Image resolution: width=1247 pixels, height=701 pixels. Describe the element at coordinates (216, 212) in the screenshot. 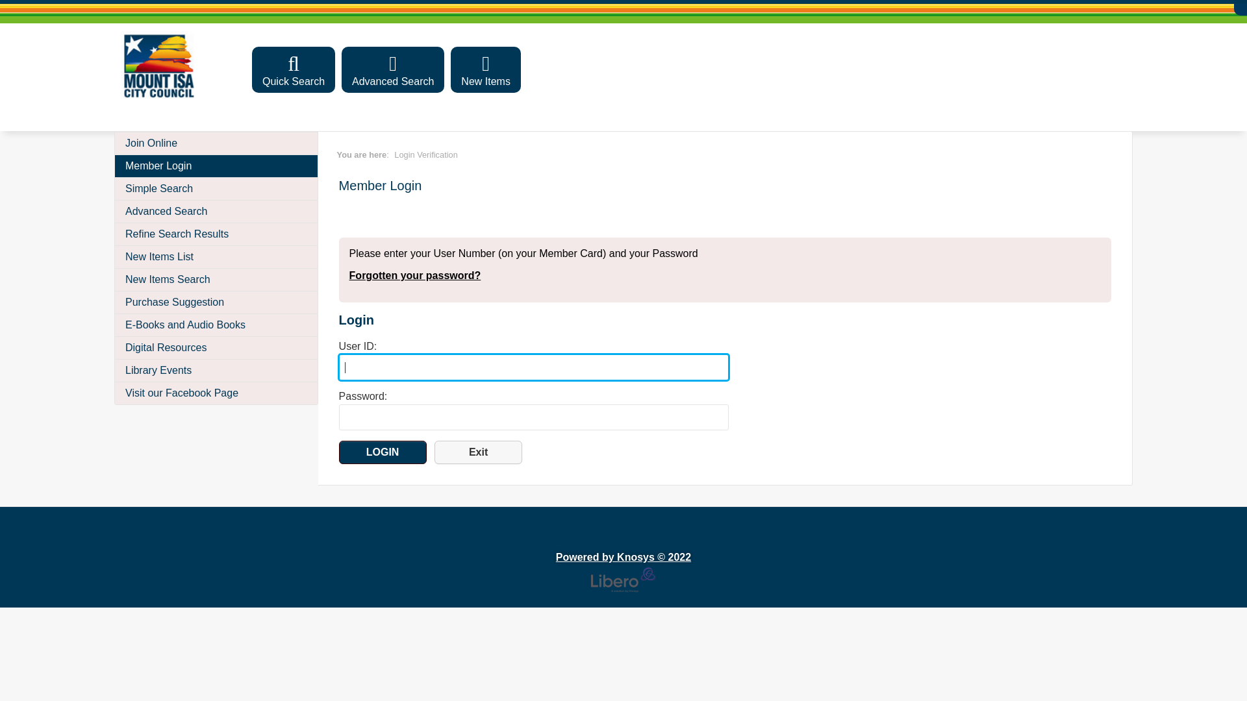

I see `Advanced Search` at that location.